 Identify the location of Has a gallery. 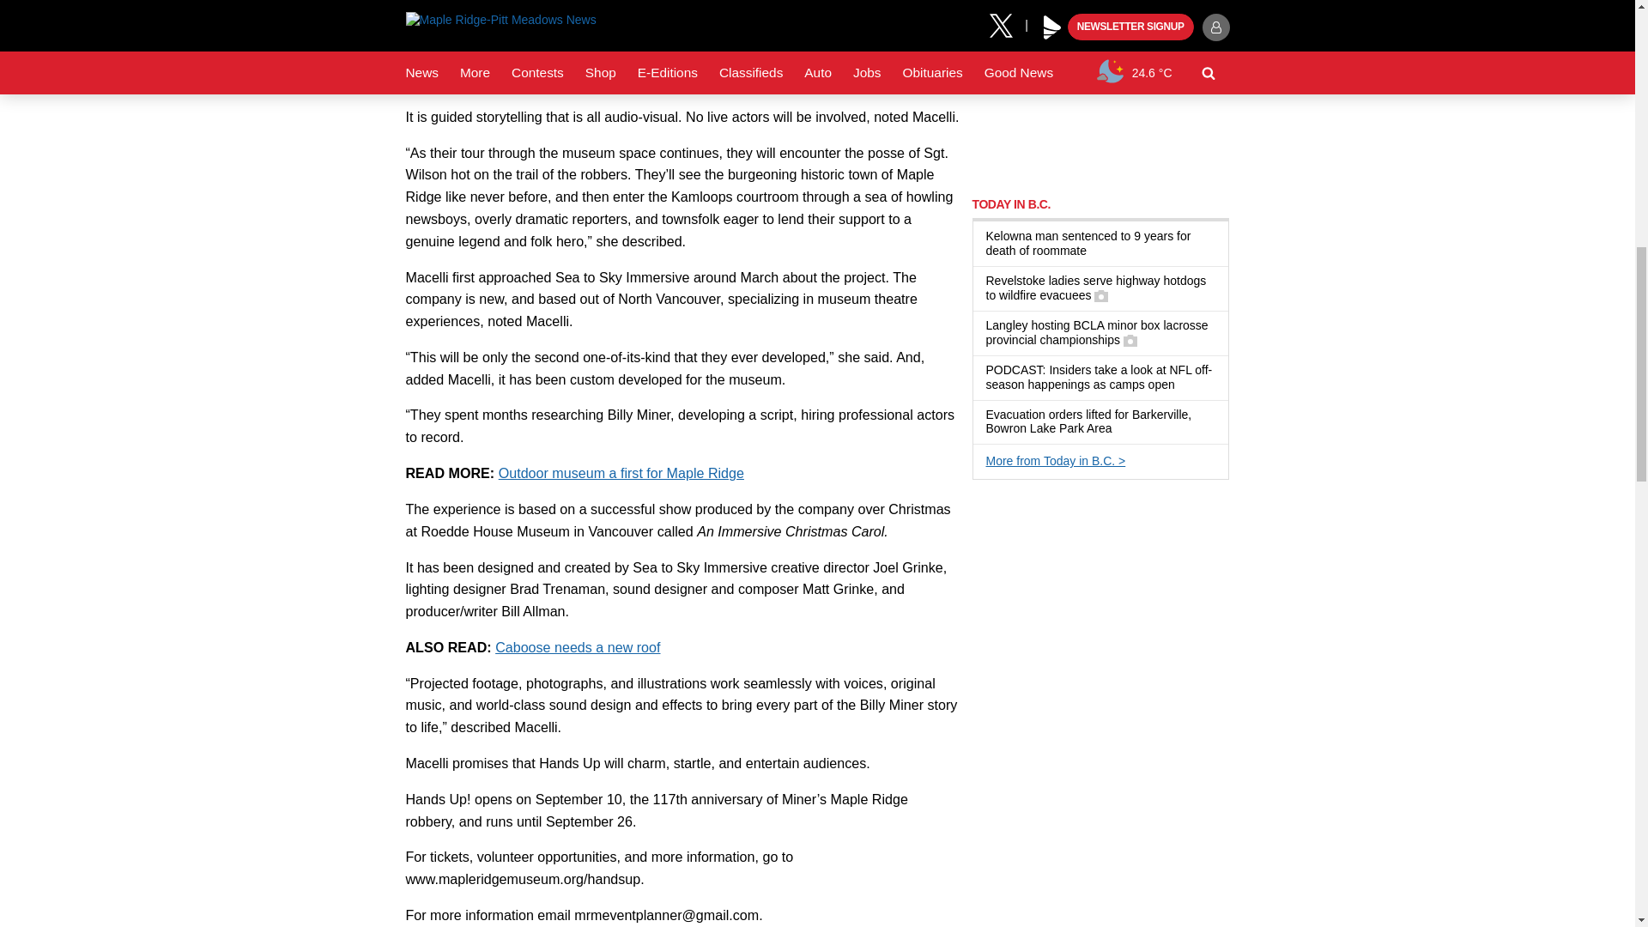
(1130, 340).